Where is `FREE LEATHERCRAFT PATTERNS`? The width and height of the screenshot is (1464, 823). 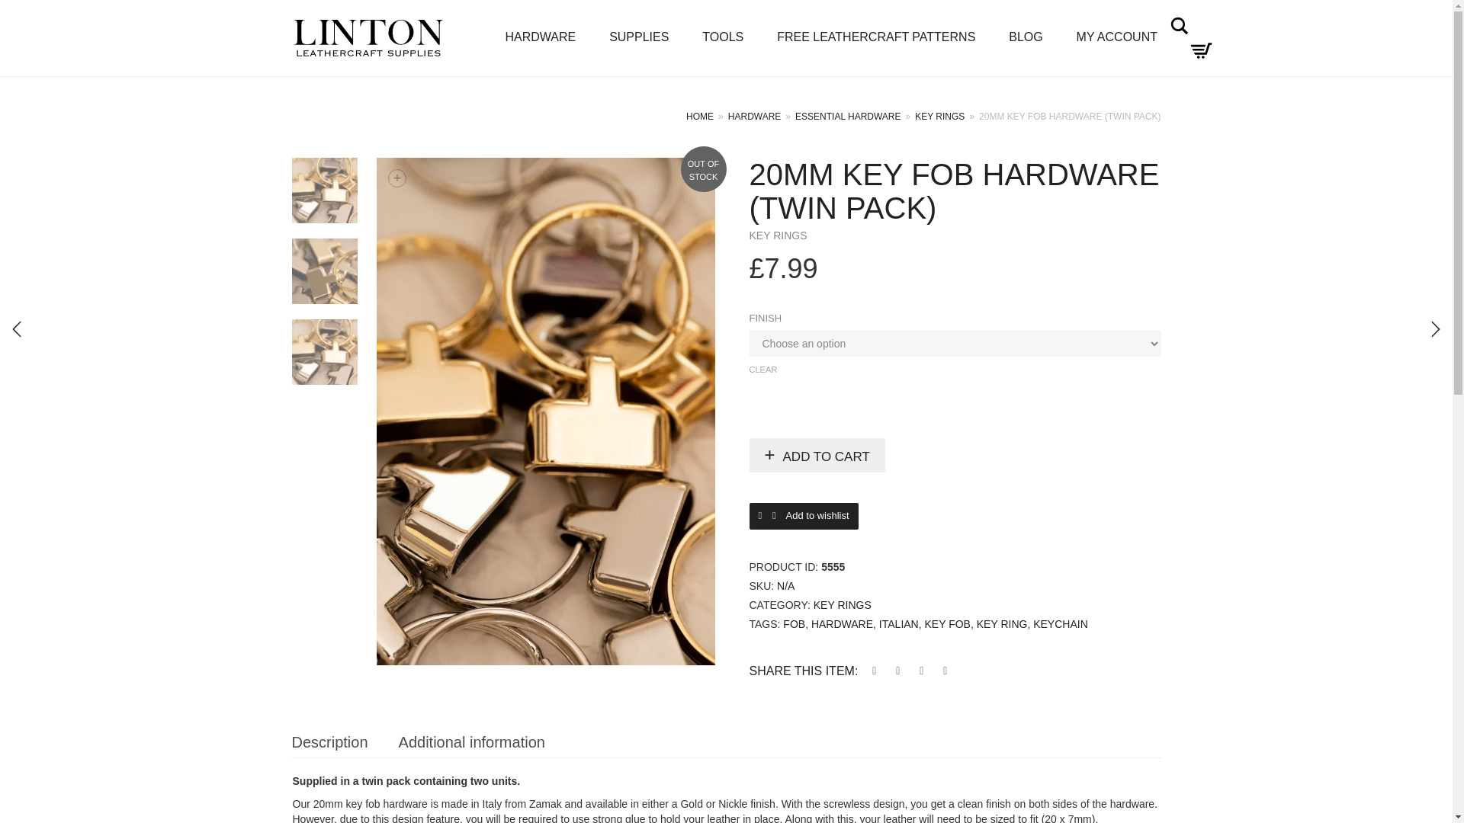 FREE LEATHERCRAFT PATTERNS is located at coordinates (875, 38).